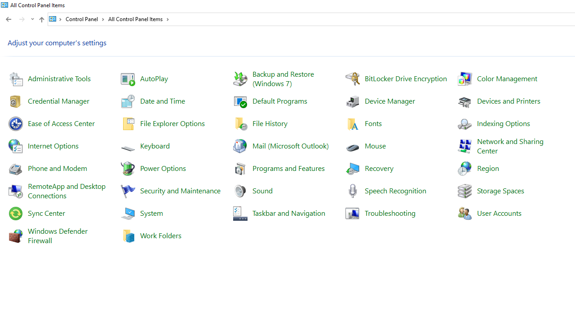  I want to click on System, so click(151, 213).